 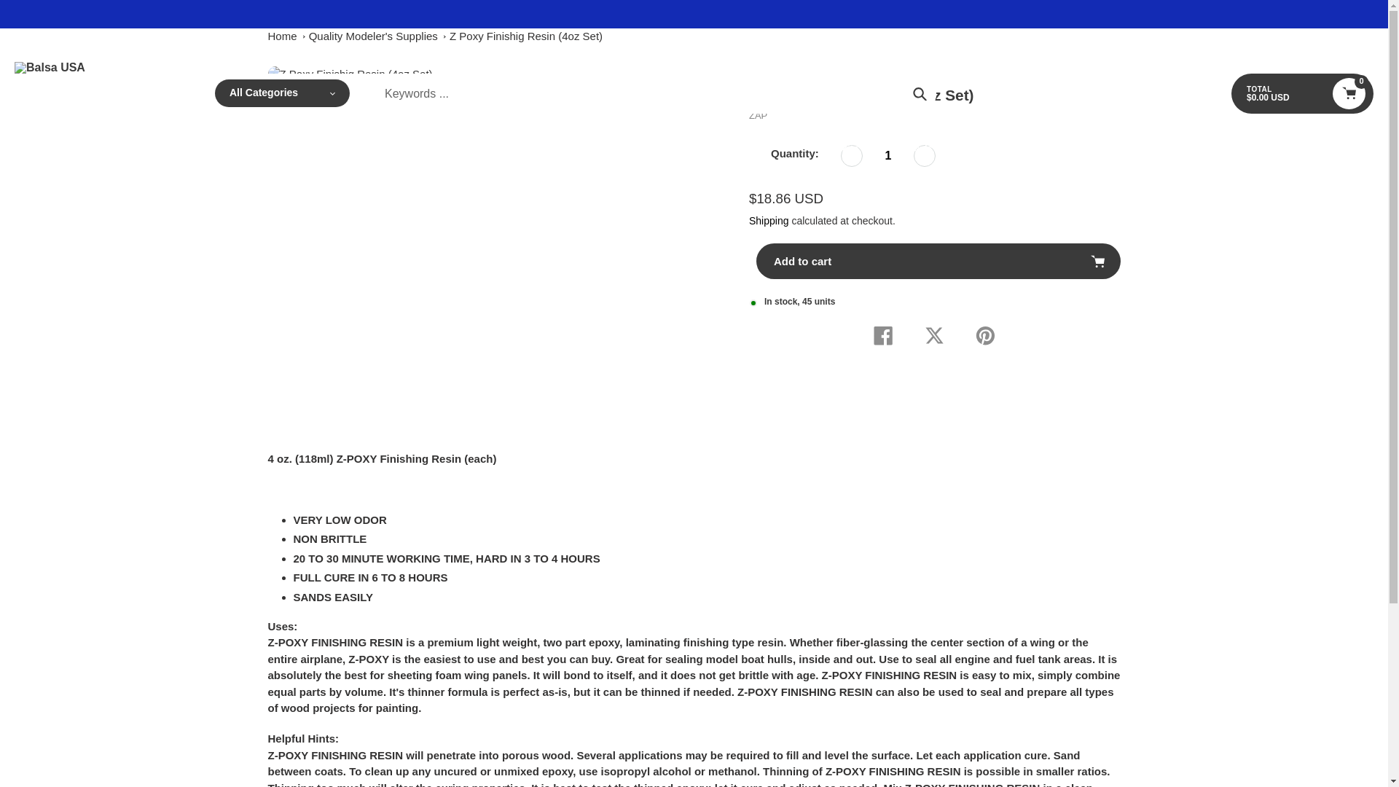 What do you see at coordinates (171, 45) in the screenshot?
I see `18002257287` at bounding box center [171, 45].